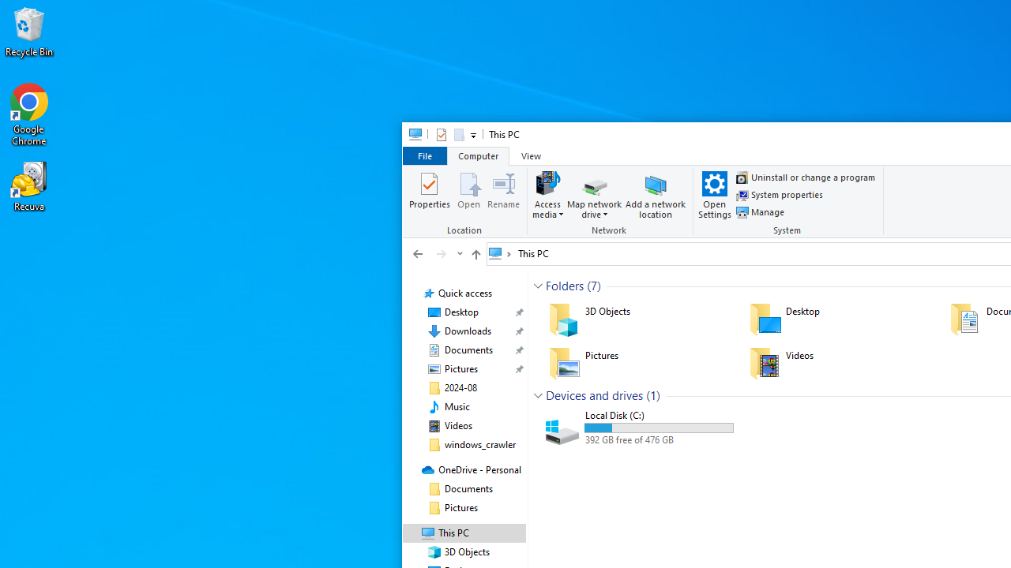 Image resolution: width=1011 pixels, height=568 pixels. Describe the element at coordinates (458, 426) in the screenshot. I see `Videos` at that location.